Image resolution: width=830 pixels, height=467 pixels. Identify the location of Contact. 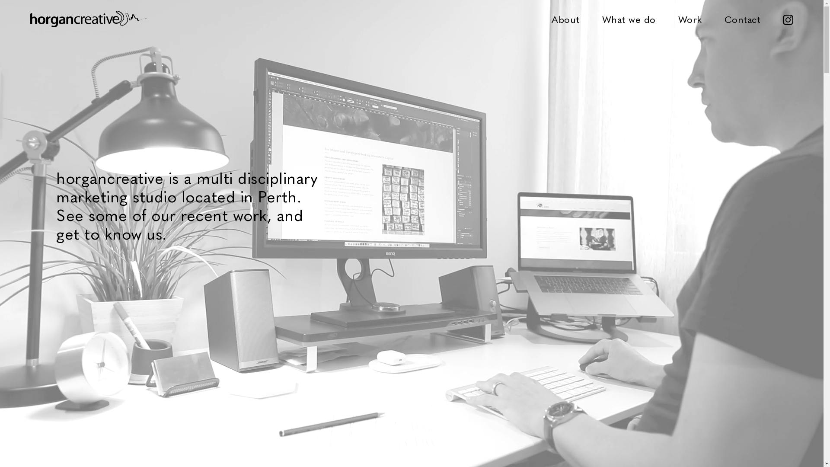
(743, 19).